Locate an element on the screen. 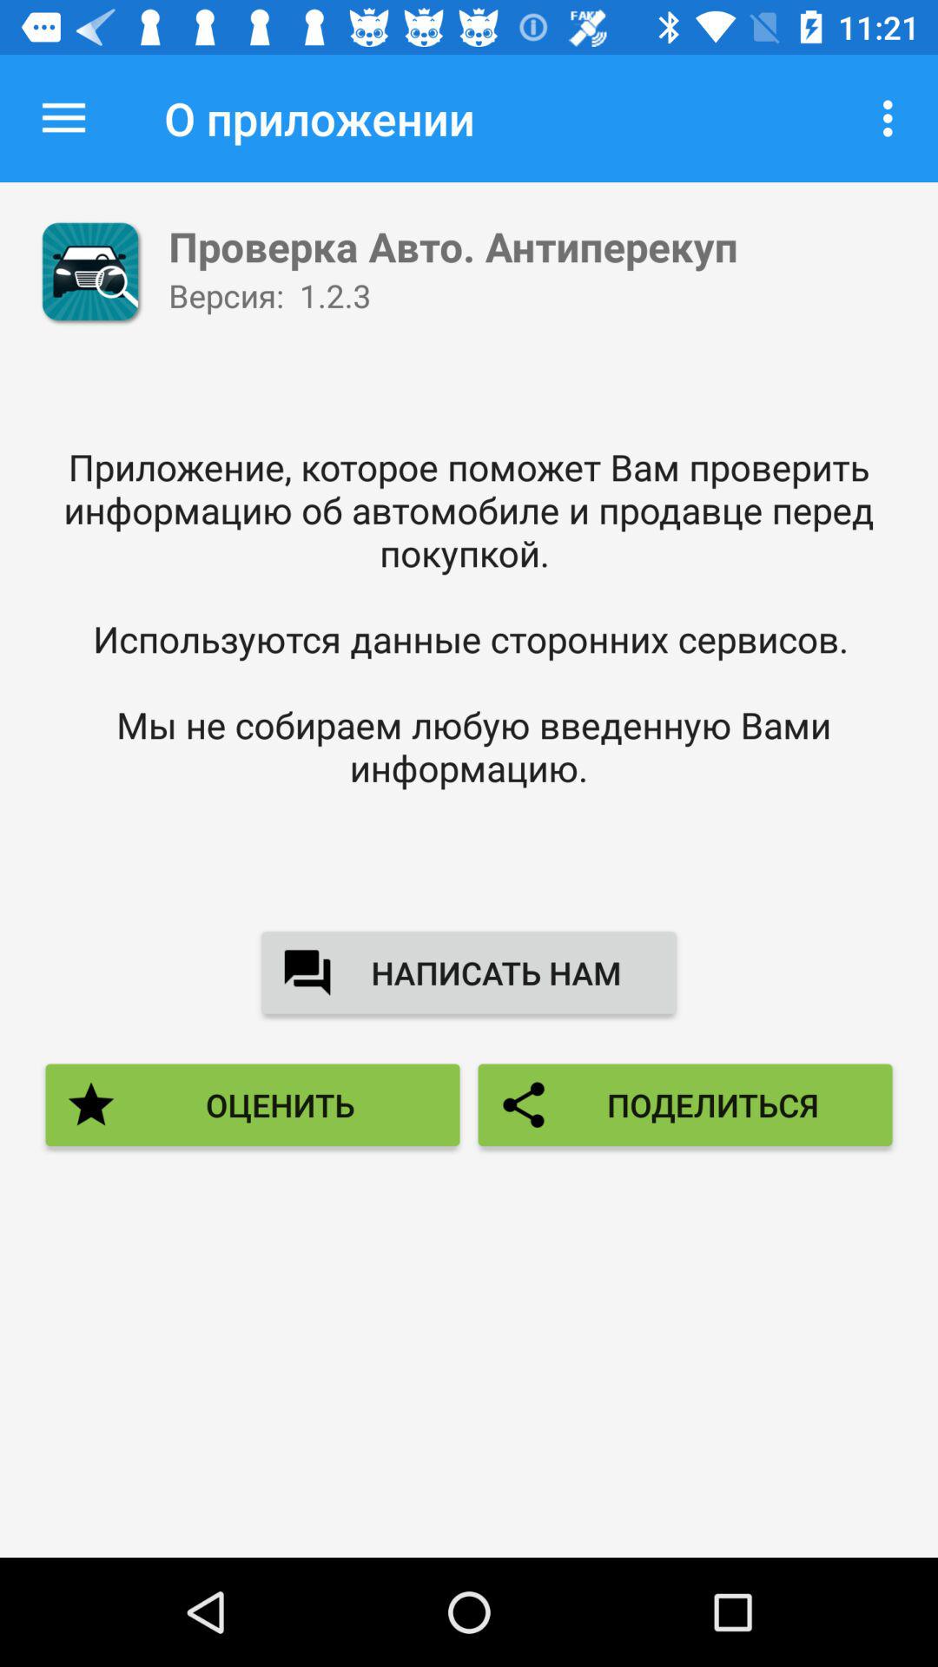 This screenshot has height=1667, width=938. press icon on the right is located at coordinates (685, 1104).